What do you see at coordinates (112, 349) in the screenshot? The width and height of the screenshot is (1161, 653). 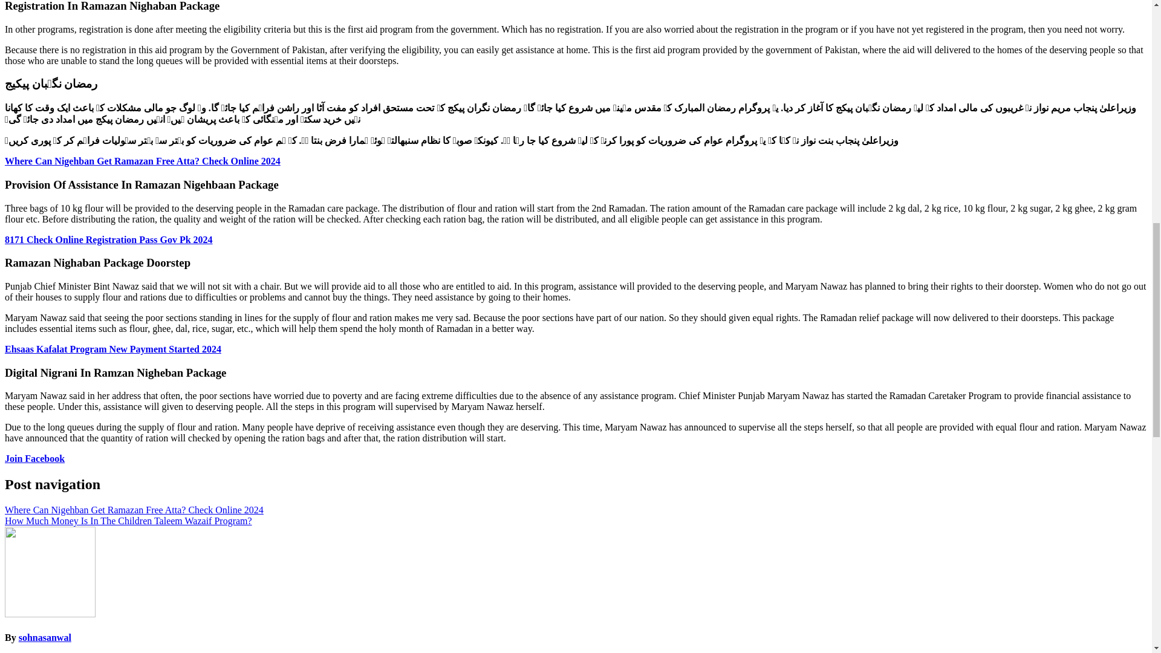 I see `Ehsaas Kafalat Program New Payment Started 2024` at bounding box center [112, 349].